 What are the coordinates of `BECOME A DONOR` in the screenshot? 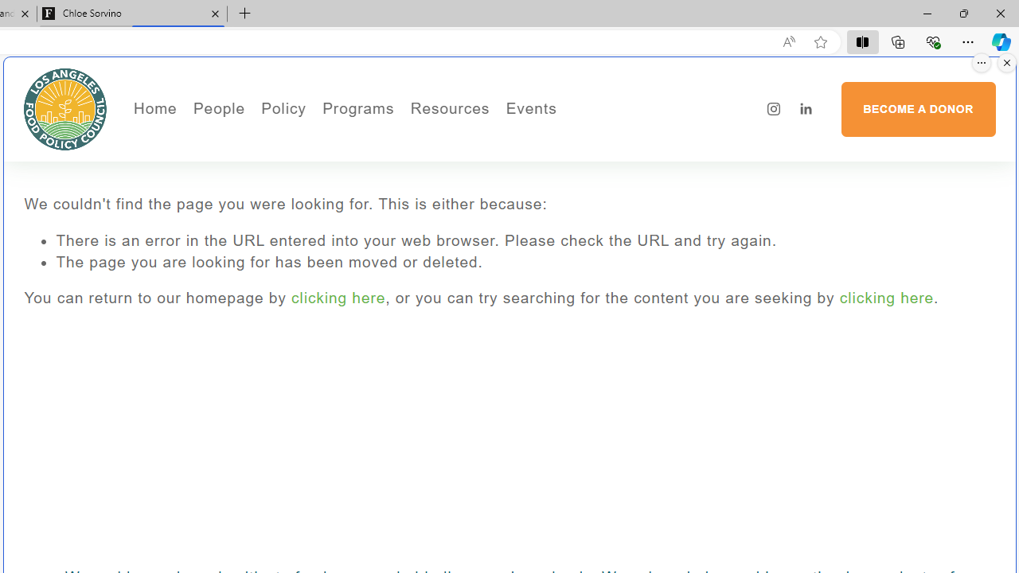 It's located at (918, 109).